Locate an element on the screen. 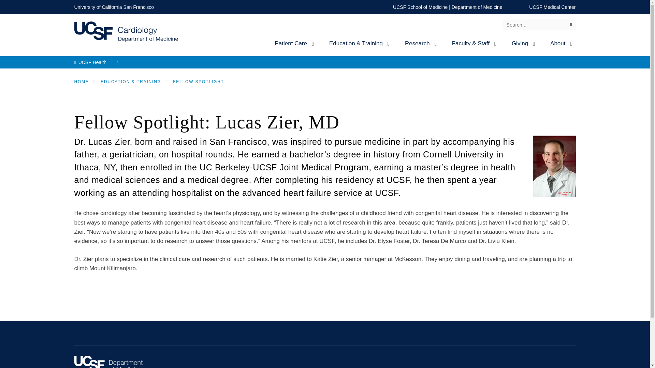 The width and height of the screenshot is (655, 368). About is located at coordinates (560, 43).